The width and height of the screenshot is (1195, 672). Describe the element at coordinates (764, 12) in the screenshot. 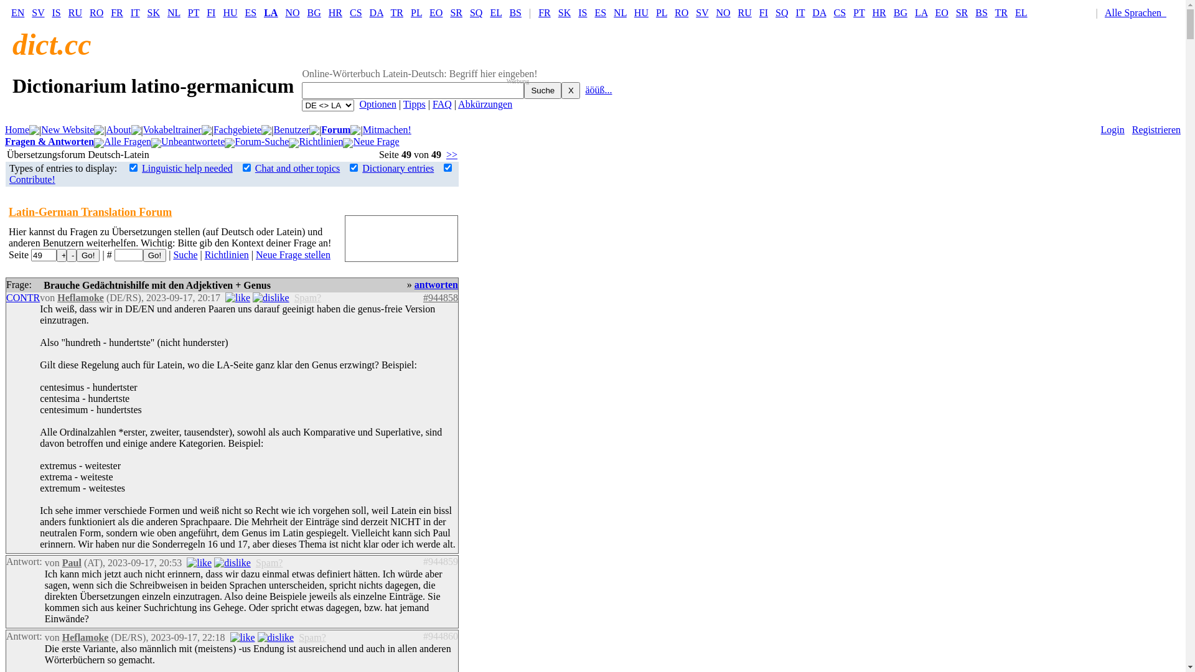

I see `FI` at that location.